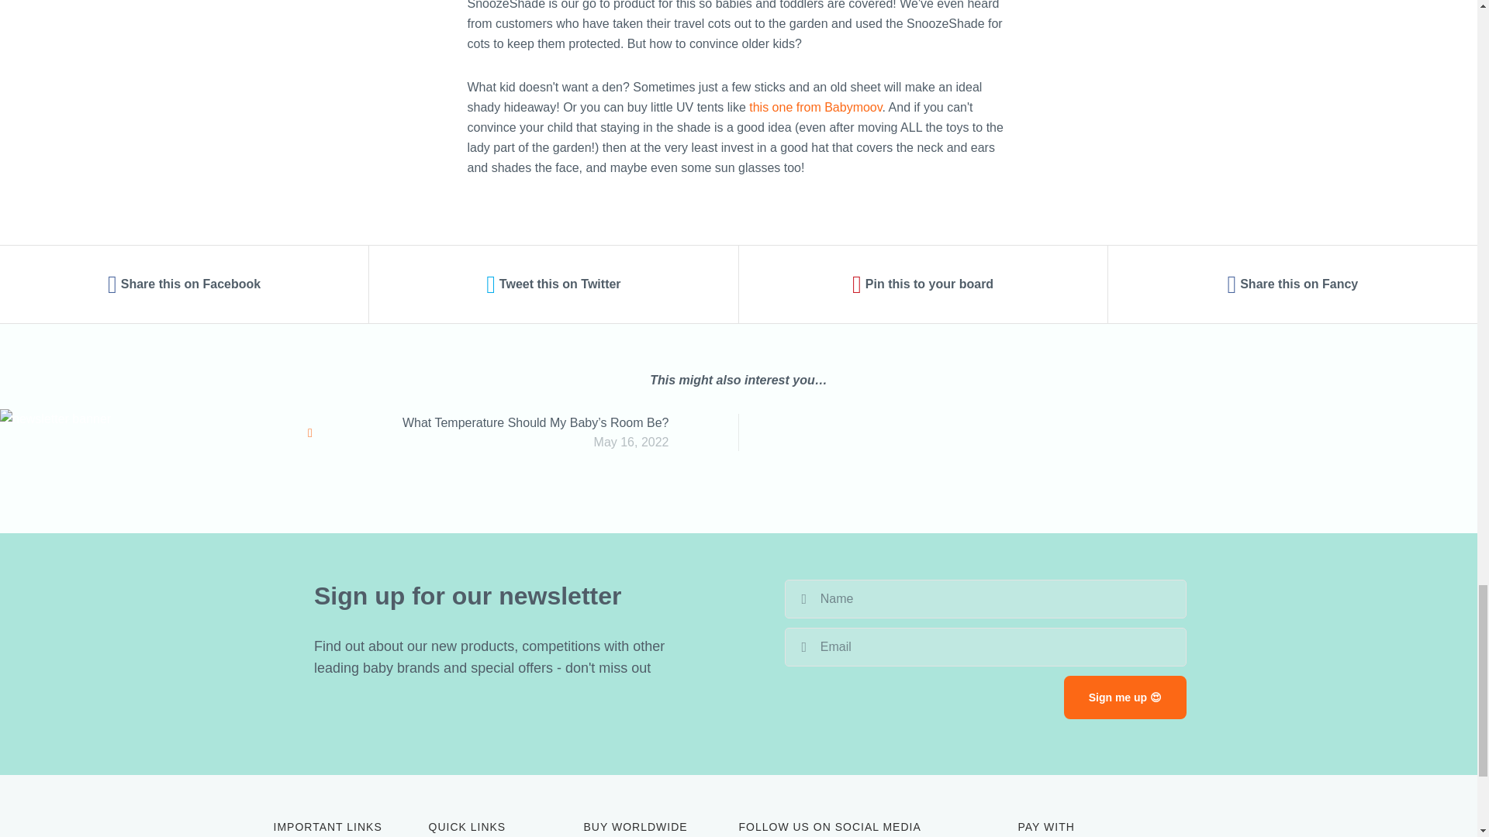 This screenshot has width=1489, height=837. I want to click on Pin this to your board, so click(923, 284).